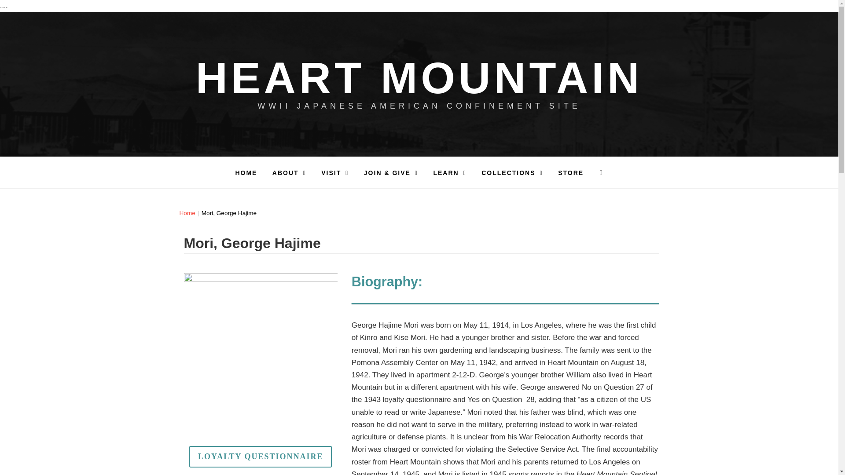 The width and height of the screenshot is (845, 475). What do you see at coordinates (449, 172) in the screenshot?
I see `LEARN` at bounding box center [449, 172].